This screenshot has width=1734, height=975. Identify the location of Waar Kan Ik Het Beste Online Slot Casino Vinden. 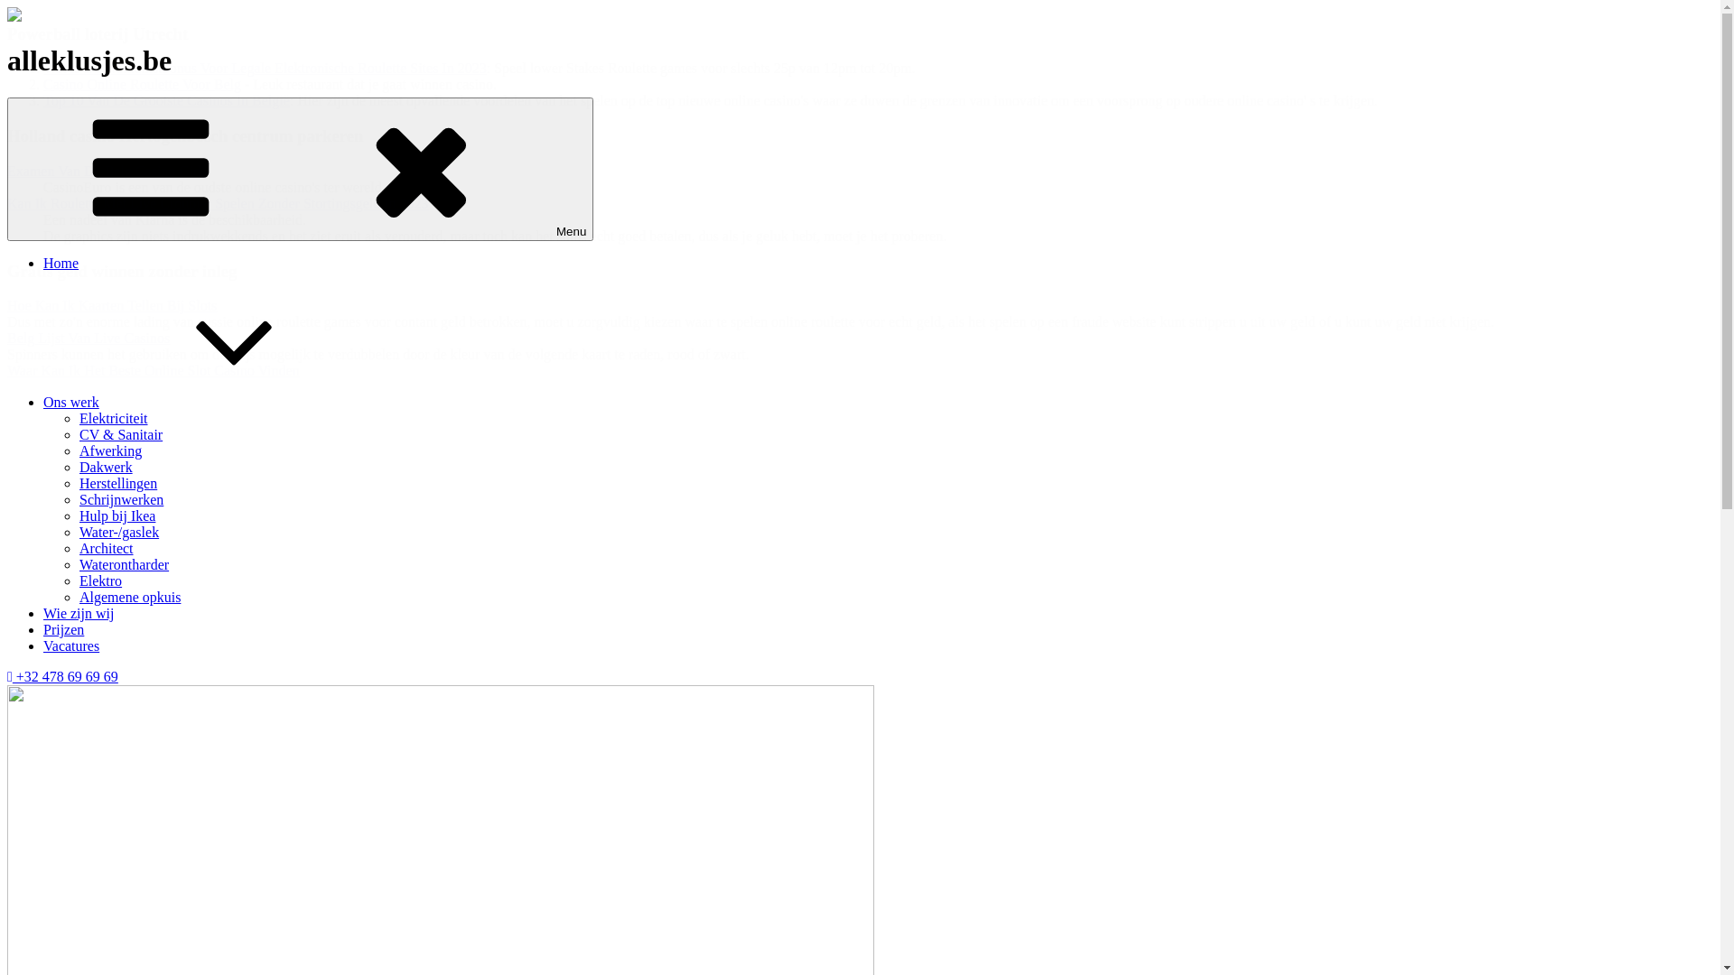
(154, 370).